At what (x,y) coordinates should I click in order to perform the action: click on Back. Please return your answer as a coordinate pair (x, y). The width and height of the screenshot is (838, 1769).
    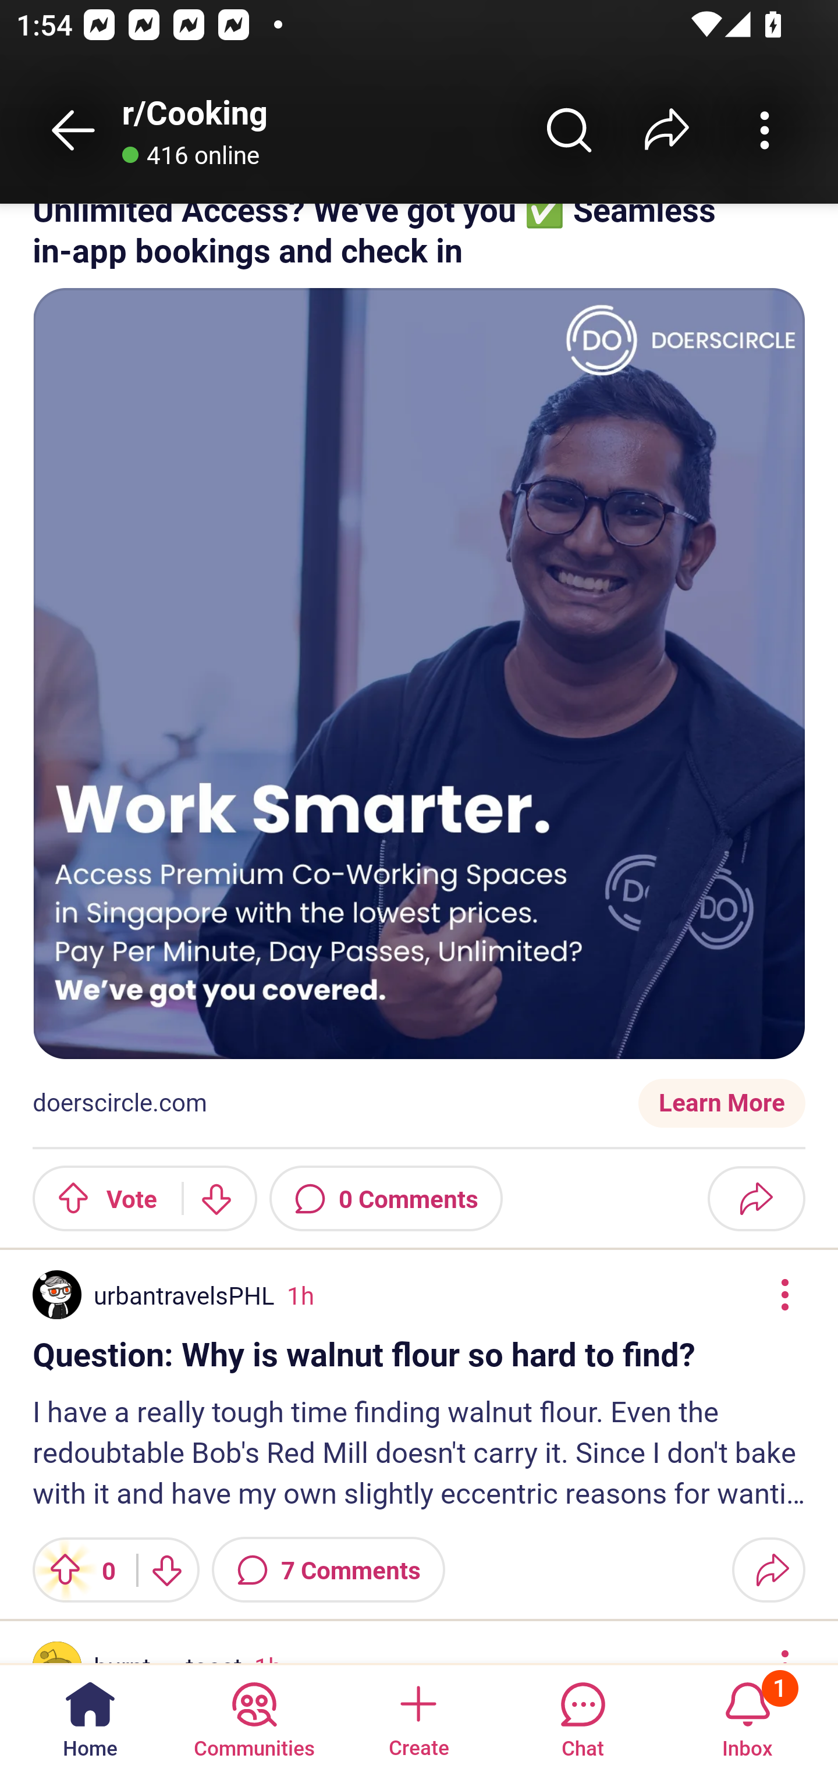
    Looking at the image, I should click on (73, 130).